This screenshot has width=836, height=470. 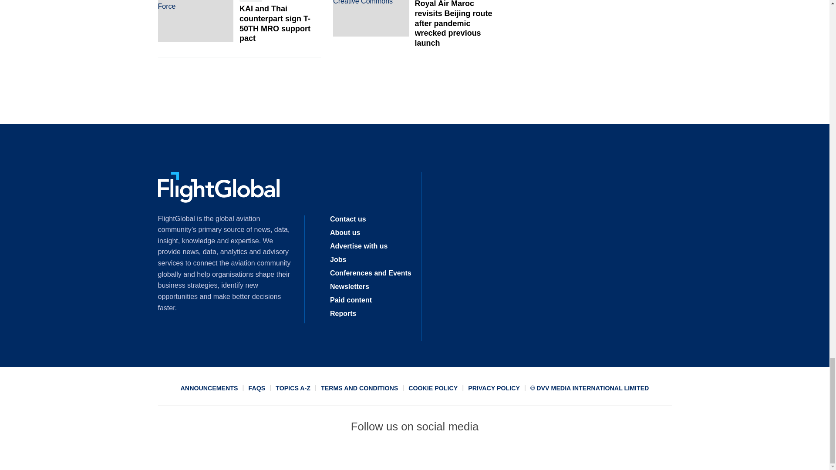 What do you see at coordinates (478, 454) in the screenshot?
I see `Connect with us on Youtube` at bounding box center [478, 454].